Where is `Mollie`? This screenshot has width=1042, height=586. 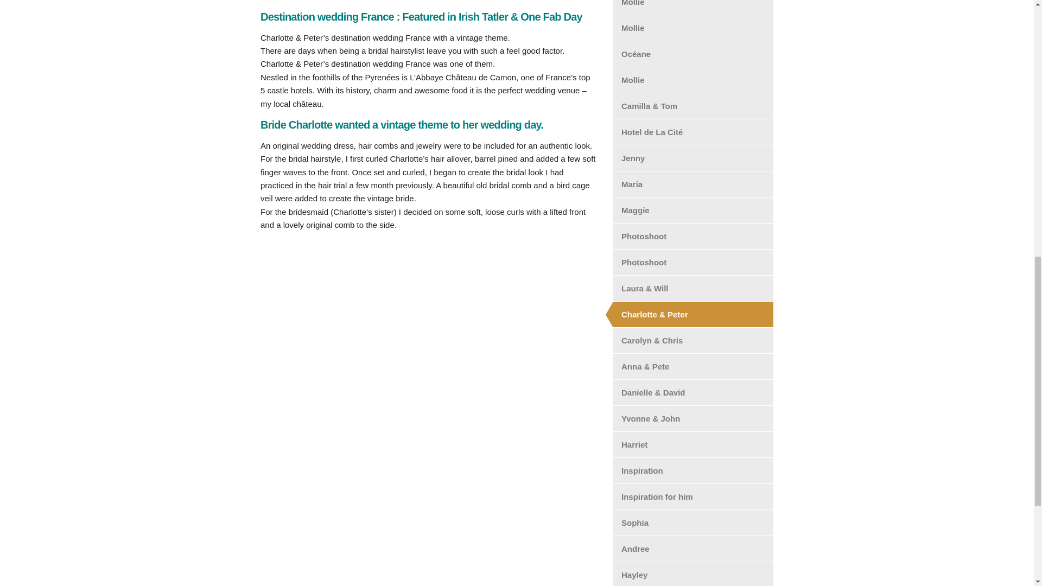
Mollie is located at coordinates (693, 8).